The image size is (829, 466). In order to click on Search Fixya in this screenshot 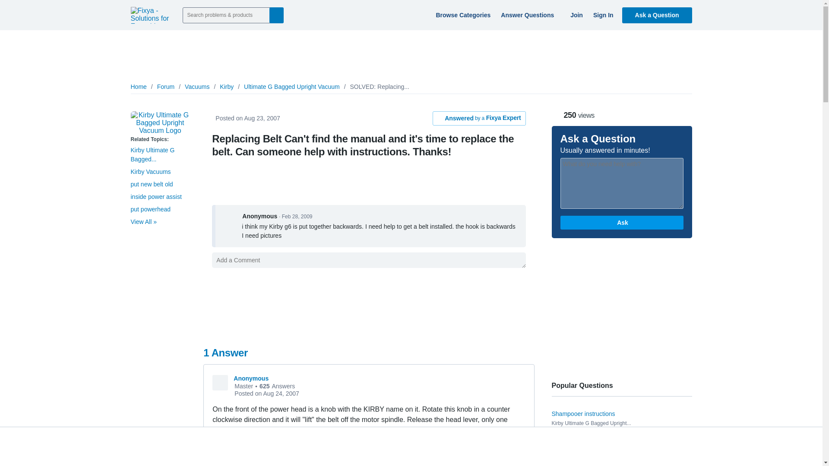, I will do `click(276, 15)`.